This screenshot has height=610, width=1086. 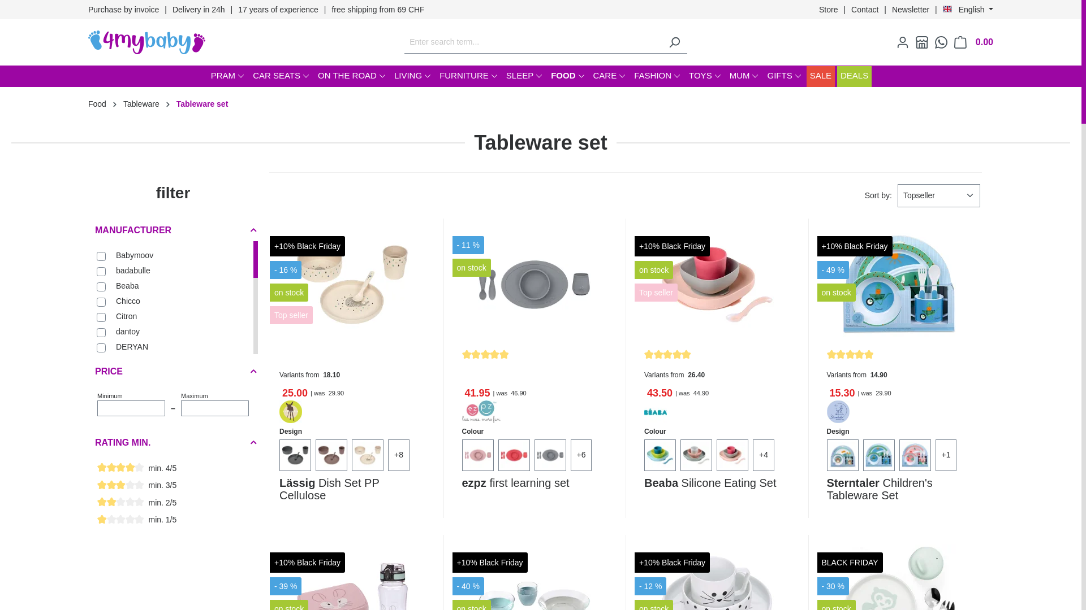 What do you see at coordinates (378, 9) in the screenshot?
I see `free shipping from 69 CHF` at bounding box center [378, 9].